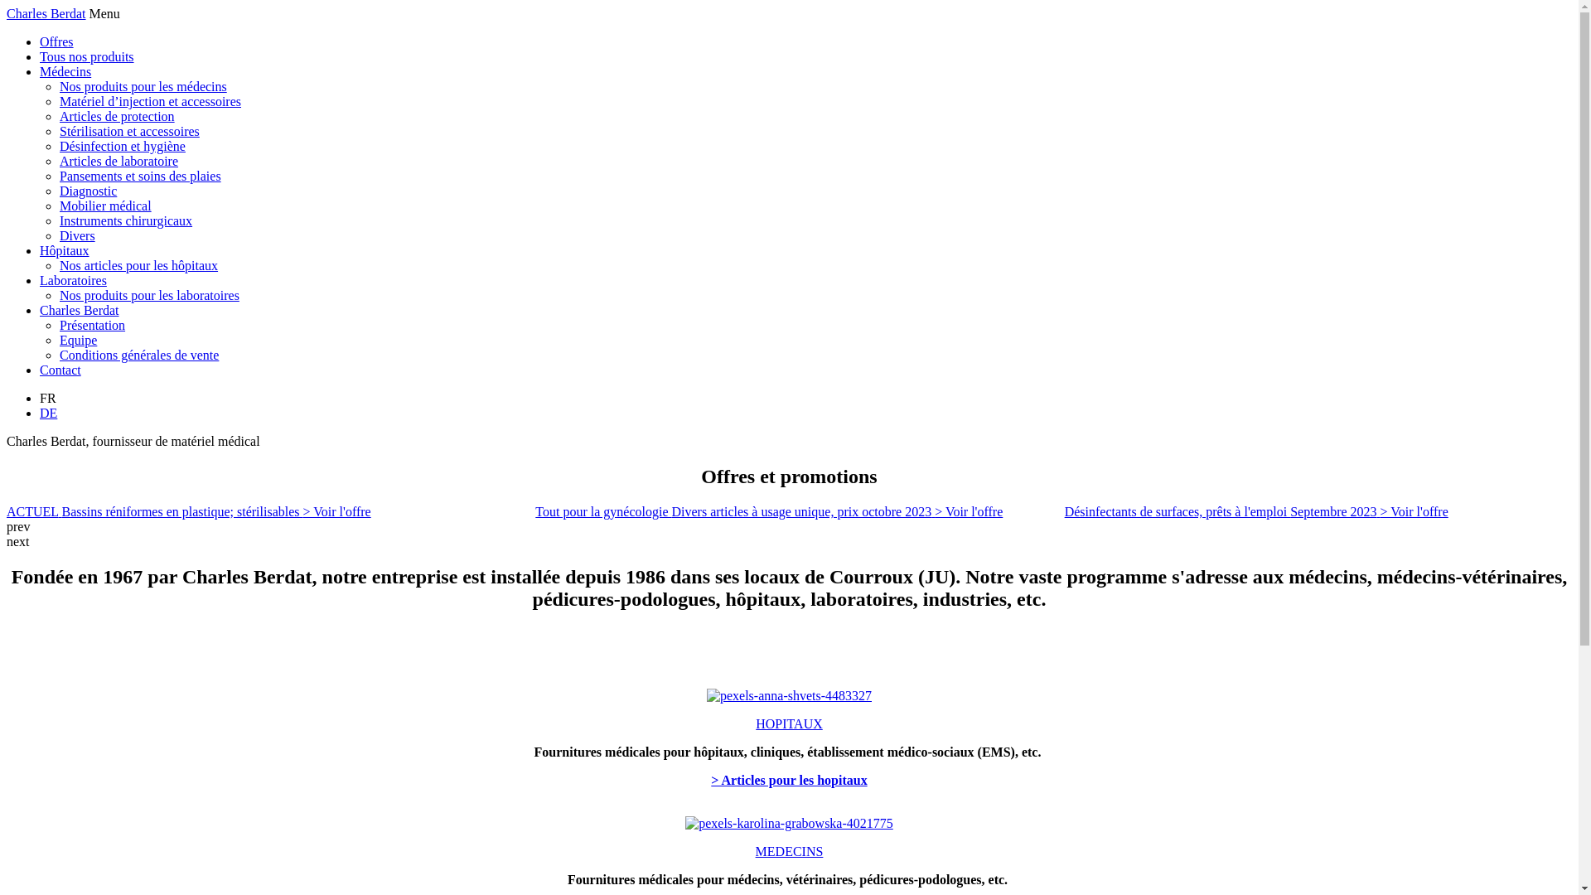 This screenshot has height=895, width=1591. What do you see at coordinates (48, 413) in the screenshot?
I see `DE` at bounding box center [48, 413].